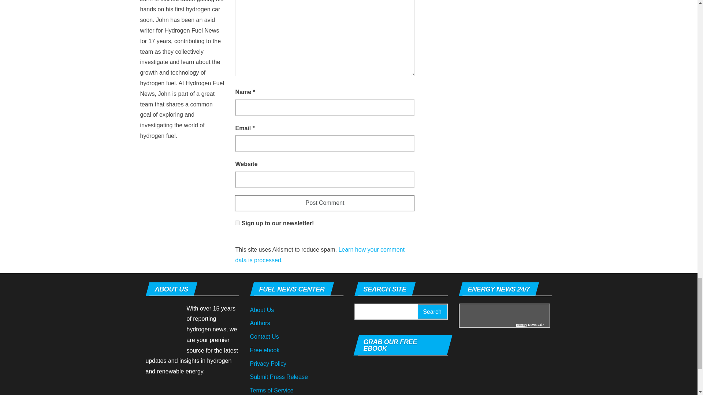 This screenshot has width=703, height=395. I want to click on Search, so click(432, 312).